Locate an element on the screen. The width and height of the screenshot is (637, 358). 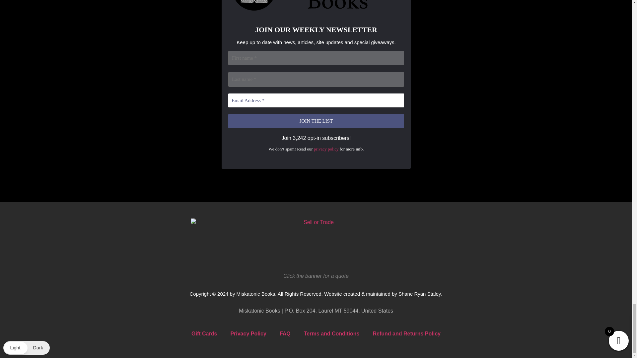
Email Address is located at coordinates (316, 100).